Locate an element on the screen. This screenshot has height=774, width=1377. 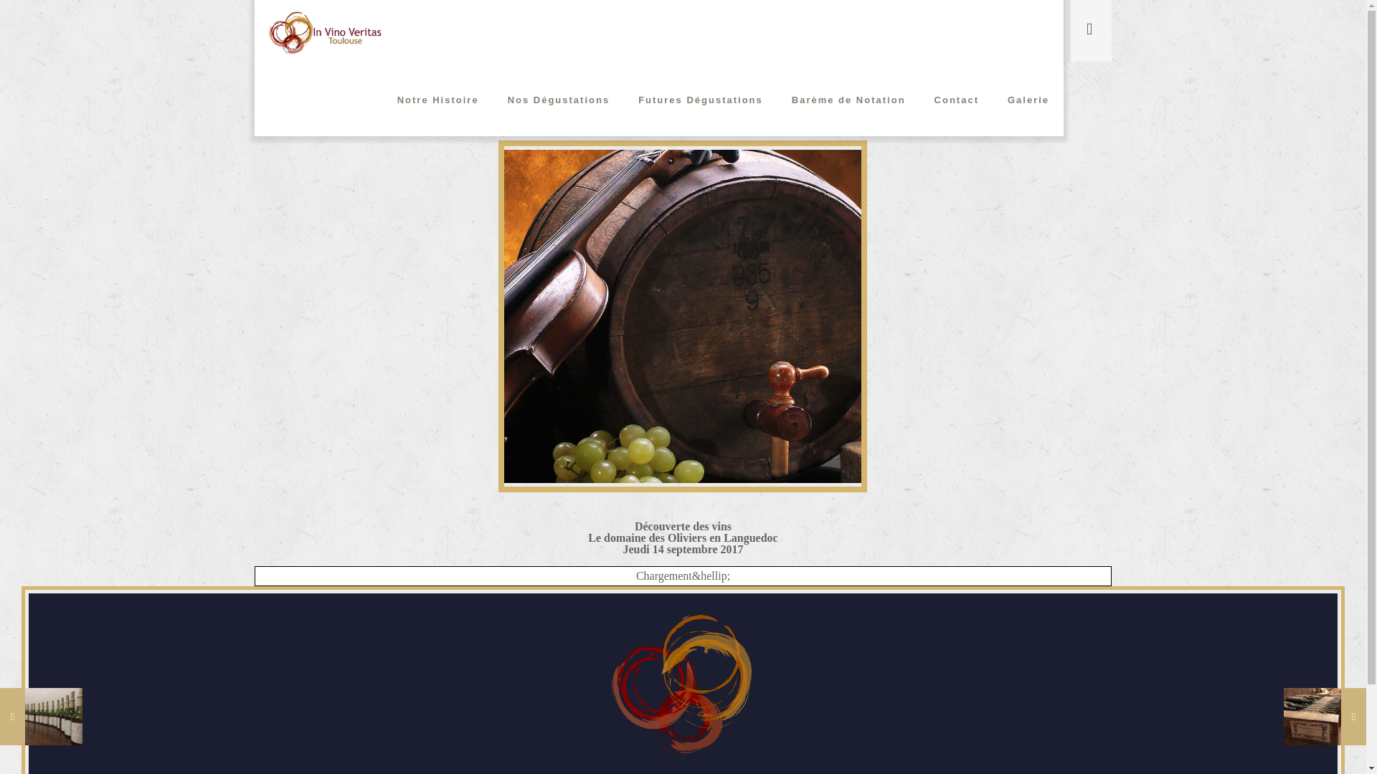
In Vino Veritas Toulouse is located at coordinates (326, 32).